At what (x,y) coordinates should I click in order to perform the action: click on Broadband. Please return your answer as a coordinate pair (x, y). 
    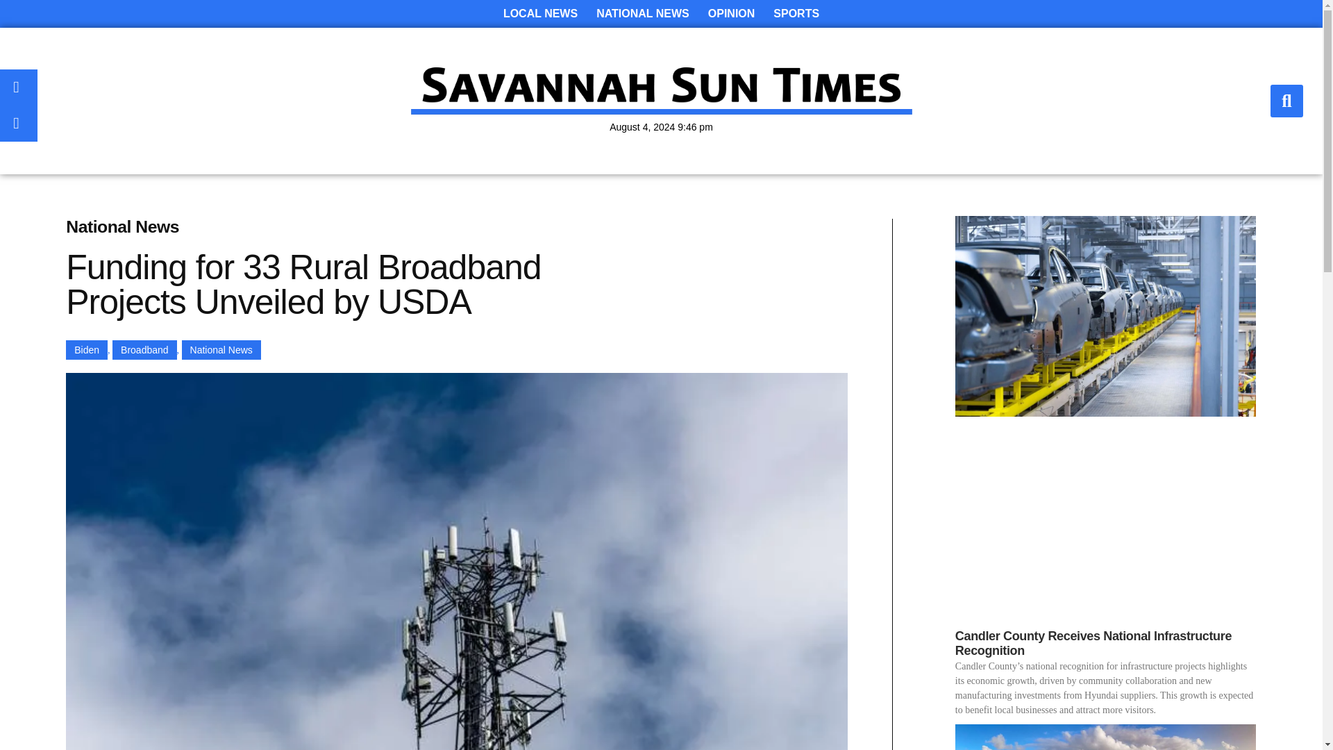
    Looking at the image, I should click on (144, 350).